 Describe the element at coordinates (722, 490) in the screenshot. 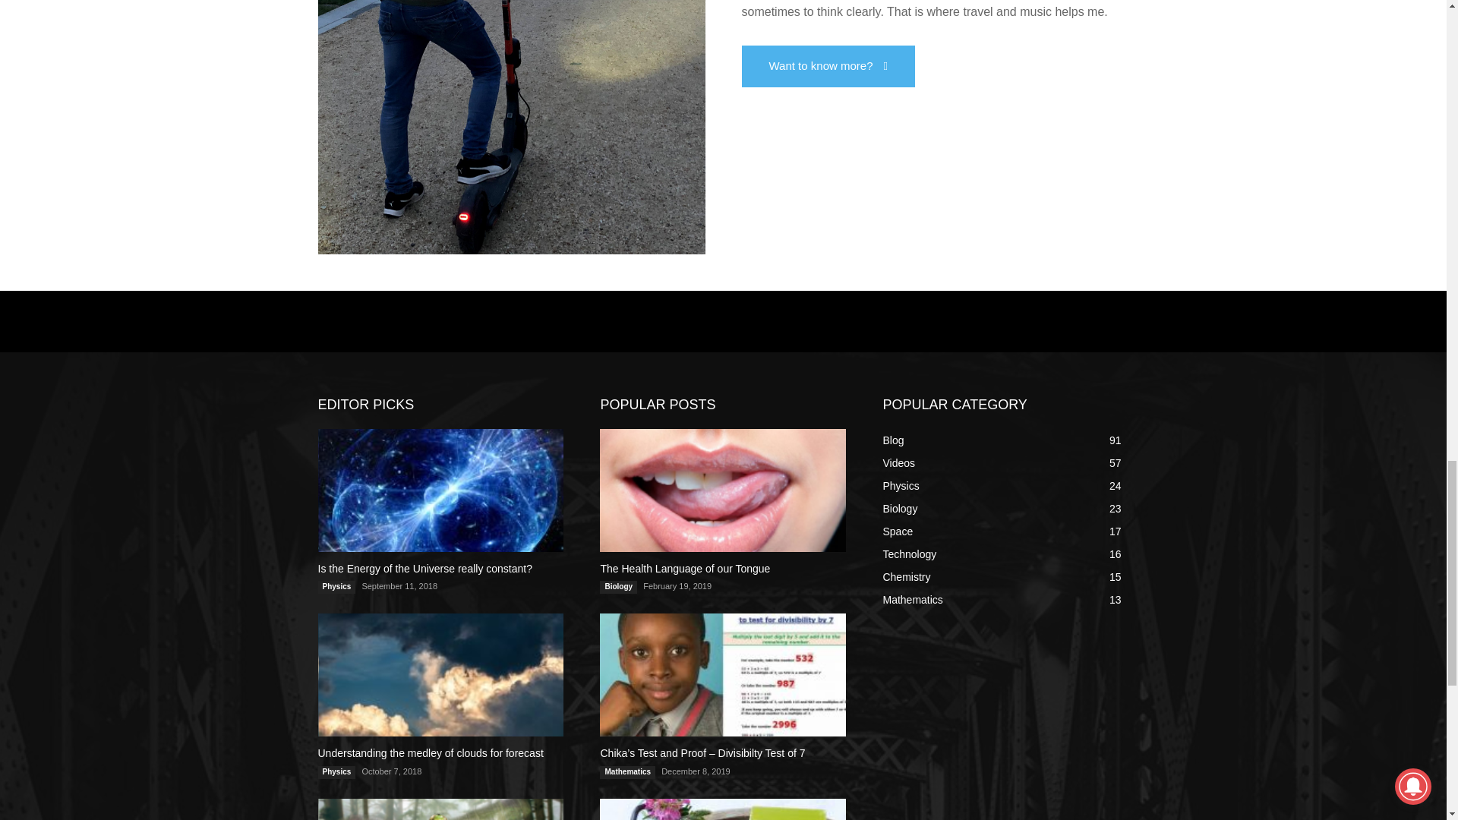

I see `The Health Language of our Tongue` at that location.